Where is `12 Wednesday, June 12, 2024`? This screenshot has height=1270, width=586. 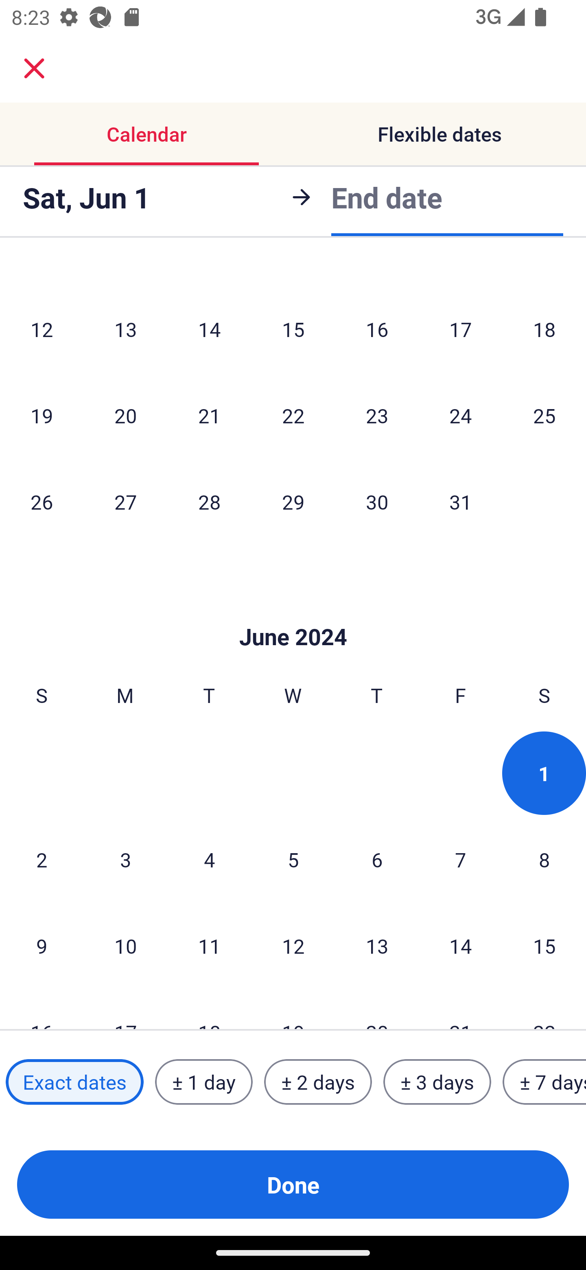
12 Wednesday, June 12, 2024 is located at coordinates (293, 946).